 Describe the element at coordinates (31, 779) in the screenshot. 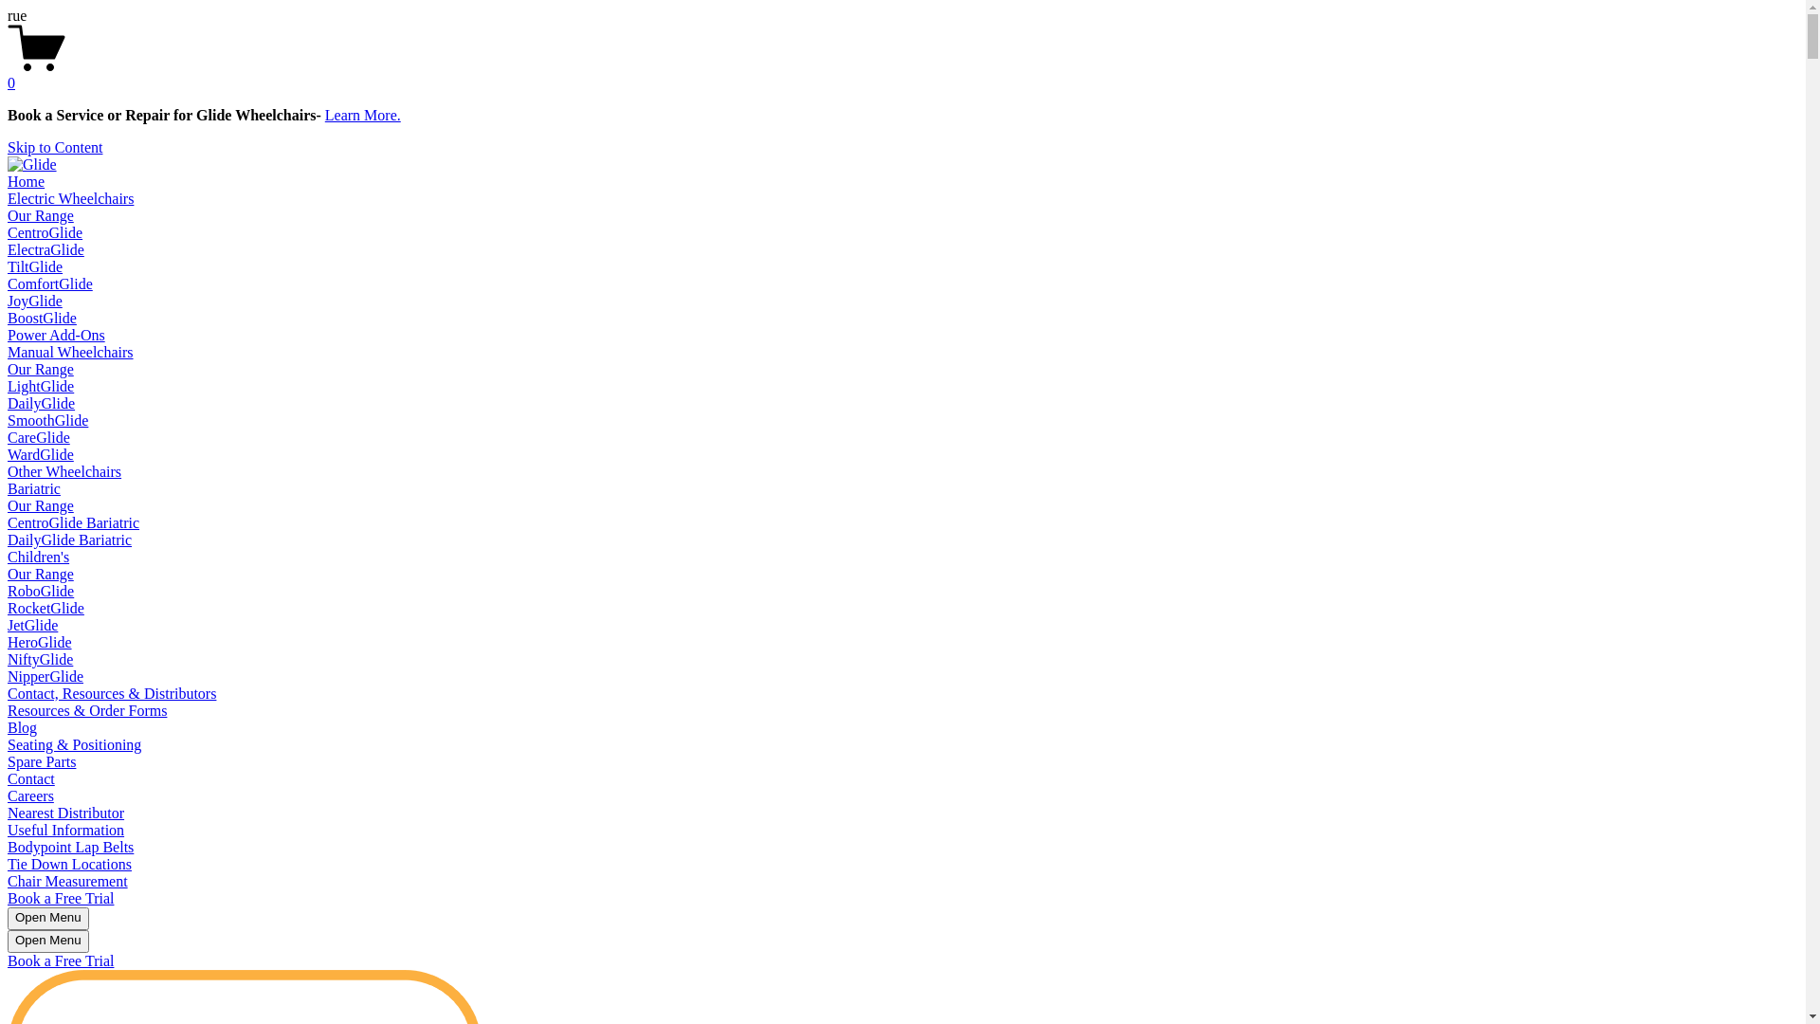

I see `Contact` at that location.